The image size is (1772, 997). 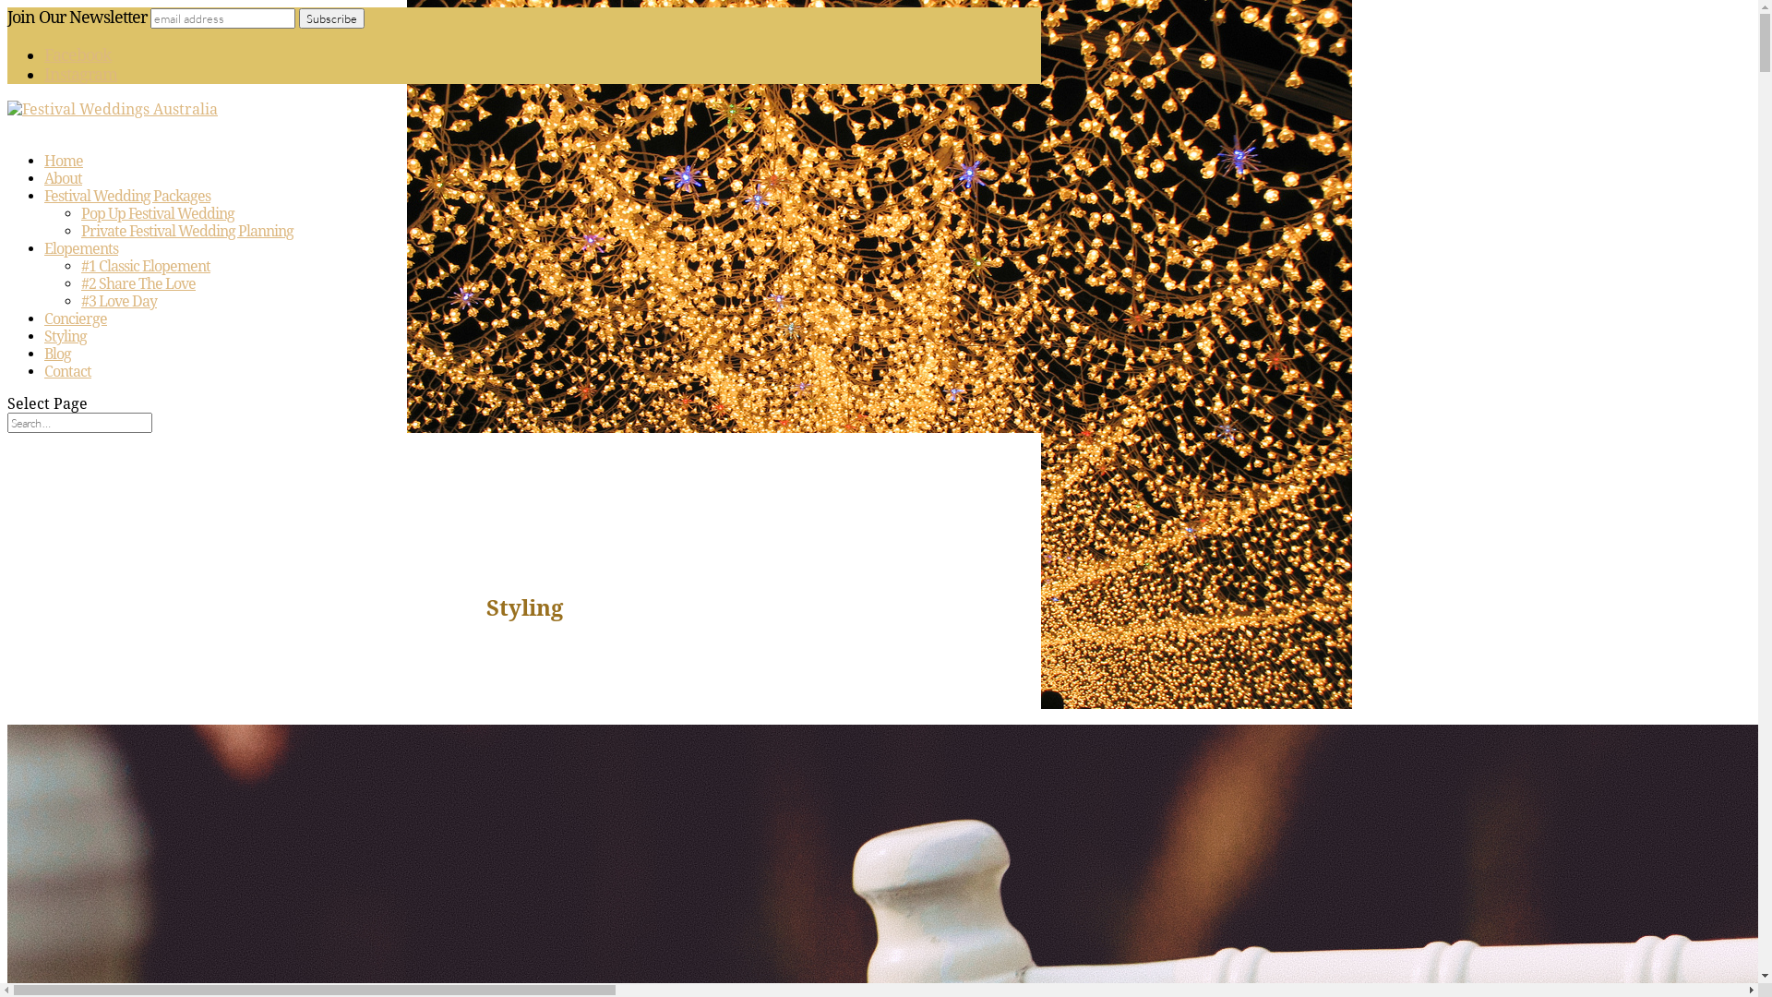 What do you see at coordinates (187, 231) in the screenshot?
I see `Private Festival Wedding Planning` at bounding box center [187, 231].